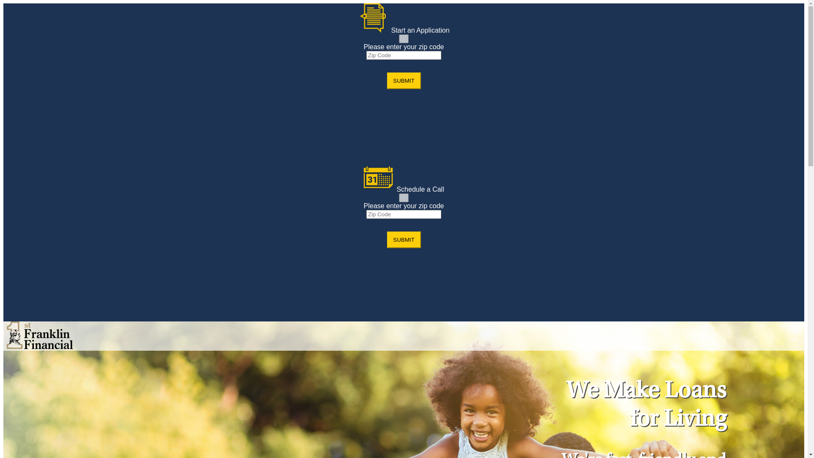  Describe the element at coordinates (404, 81) in the screenshot. I see `SUBMIT` at that location.